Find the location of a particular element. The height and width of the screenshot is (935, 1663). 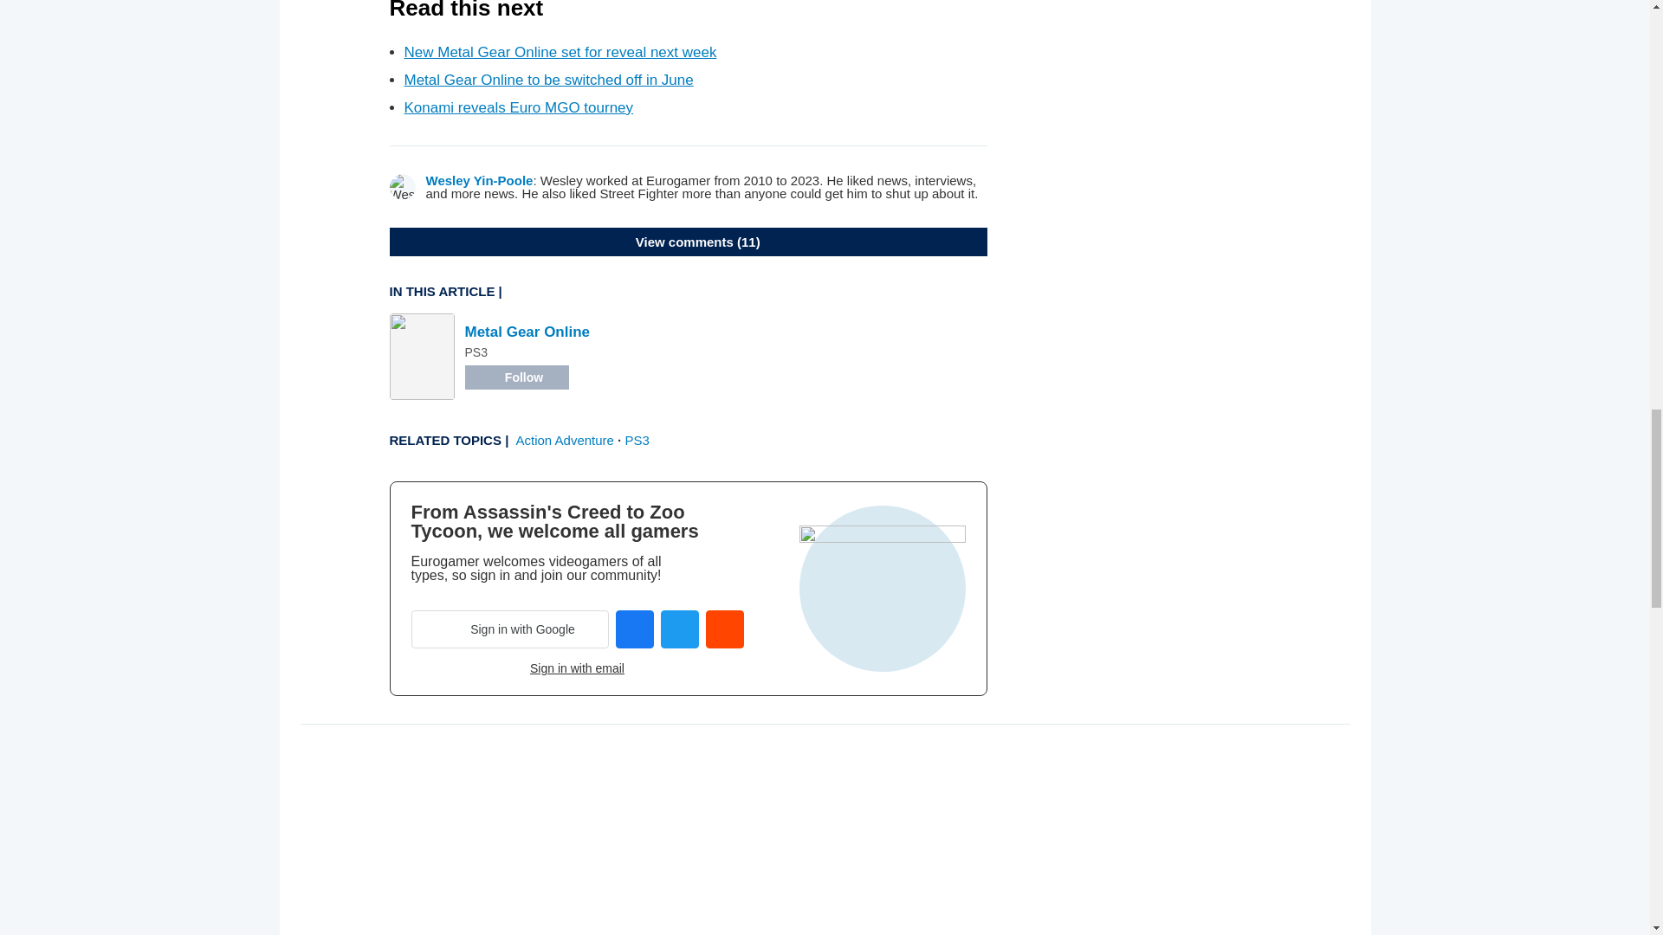

Metal Gear Online is located at coordinates (527, 332).